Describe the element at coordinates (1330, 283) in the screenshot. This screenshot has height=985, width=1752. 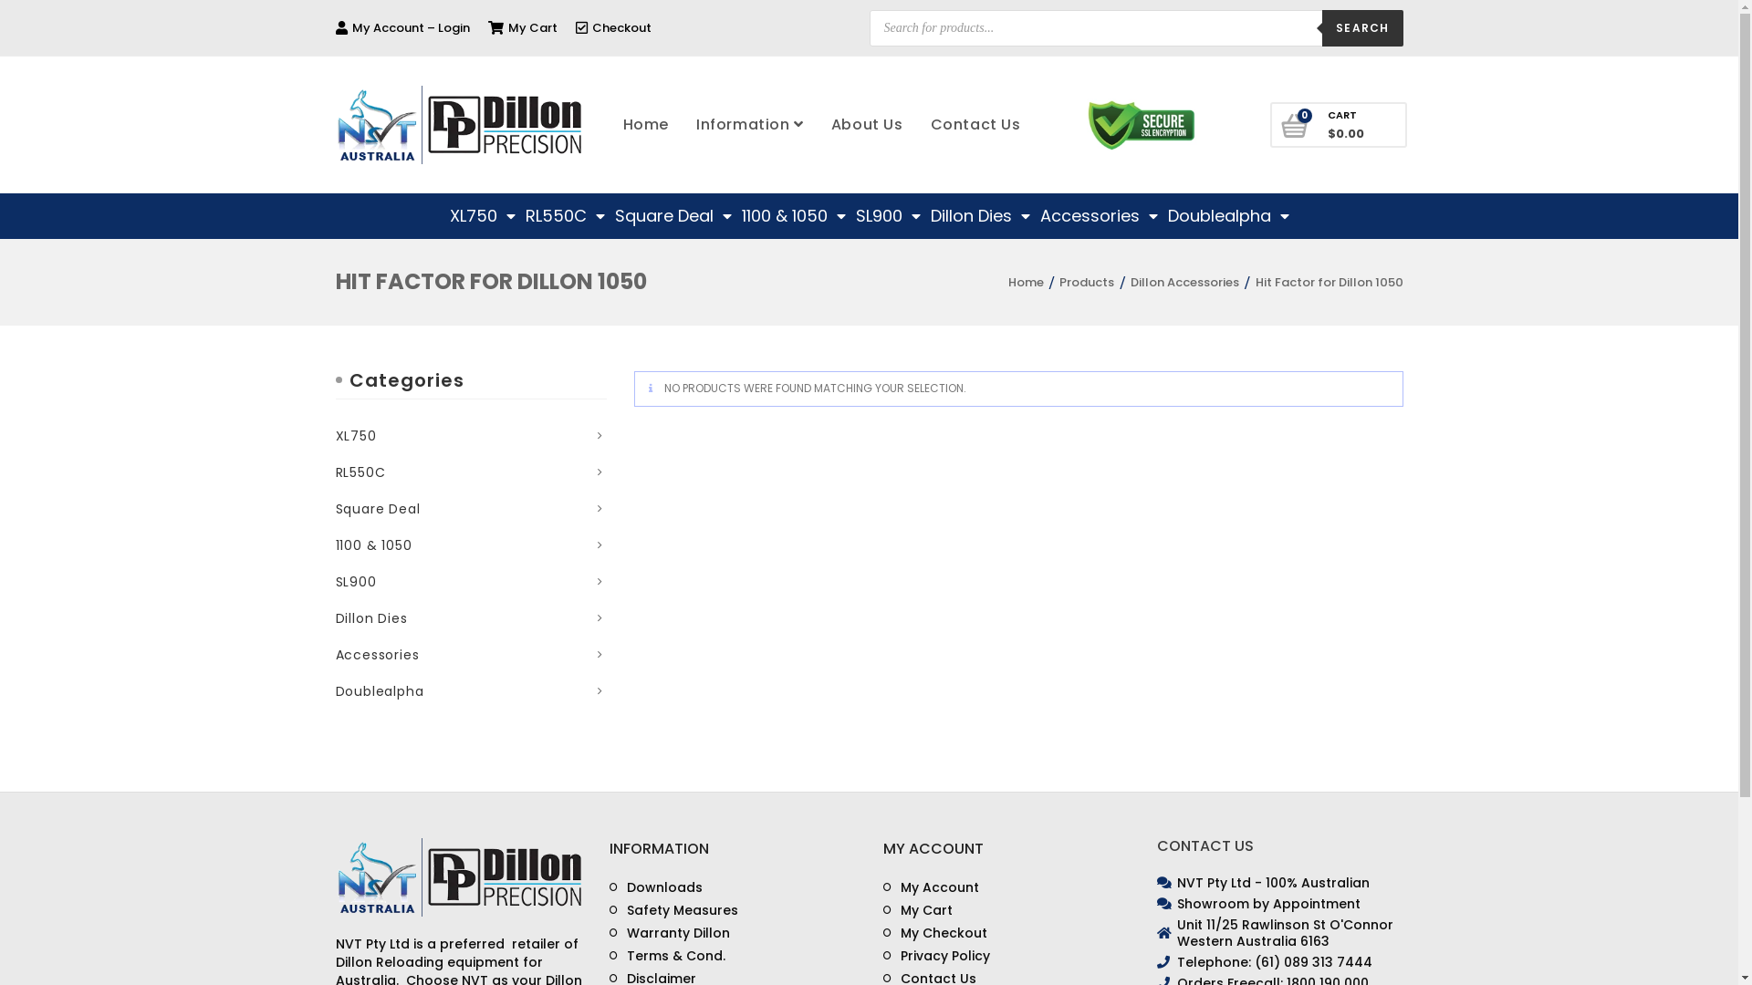
I see `Hit Factor for Dillon 1050` at that location.